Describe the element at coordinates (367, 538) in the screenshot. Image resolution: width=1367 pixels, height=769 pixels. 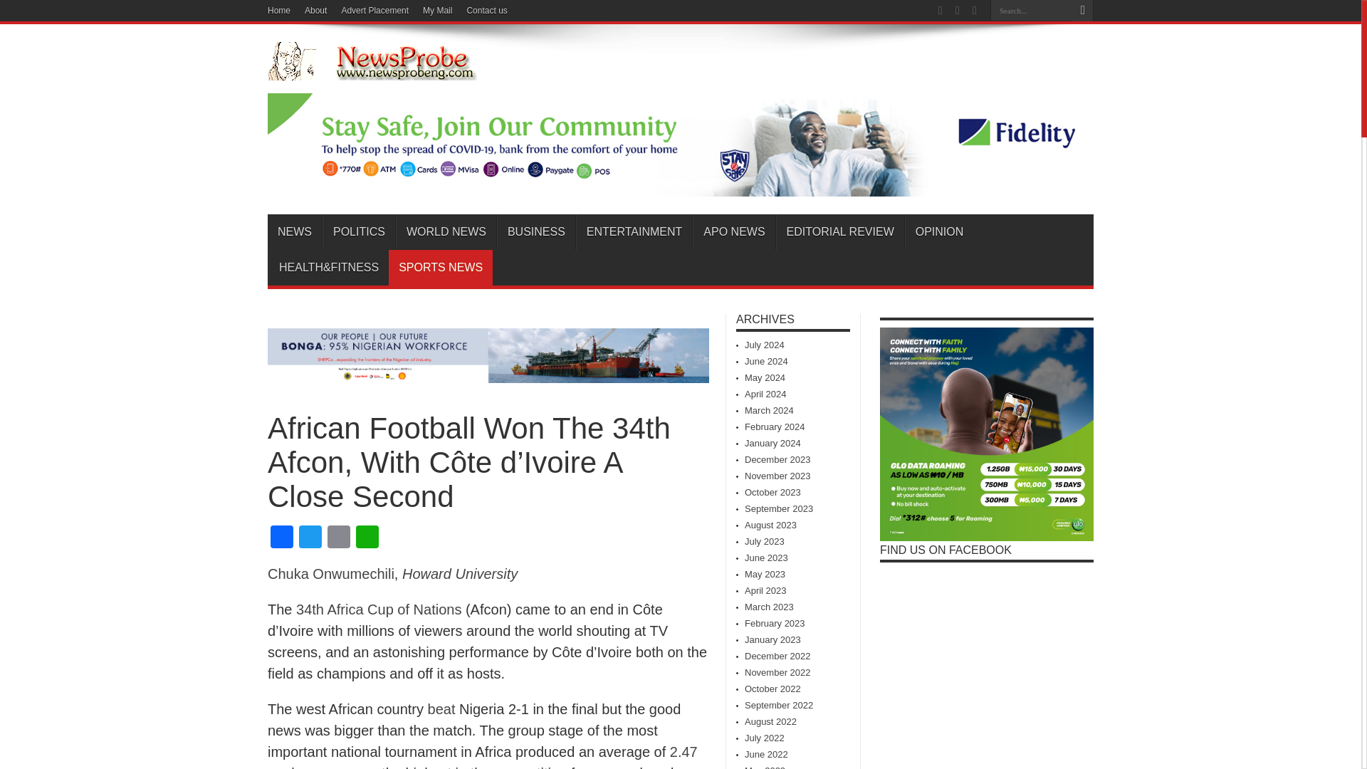
I see `WhatsApp` at that location.